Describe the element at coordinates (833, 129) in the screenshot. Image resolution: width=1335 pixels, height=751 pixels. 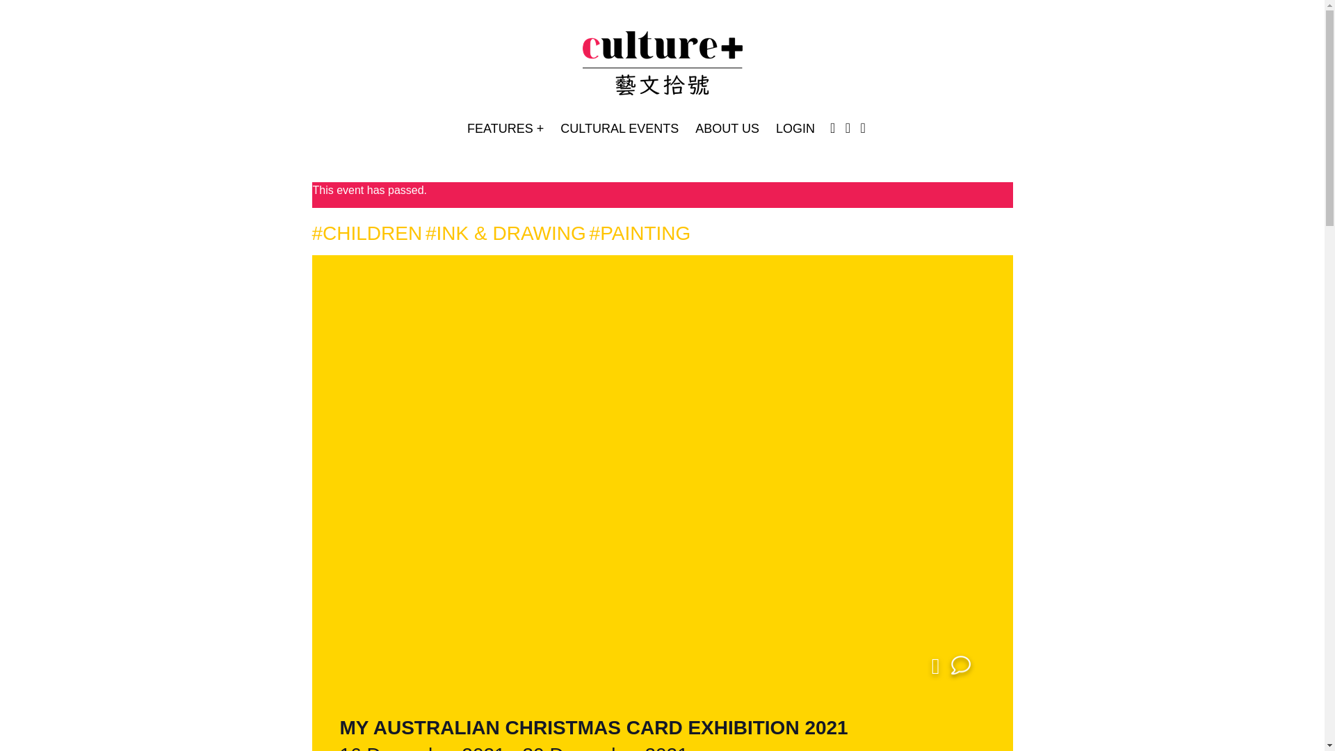
I see `Instagram` at that location.